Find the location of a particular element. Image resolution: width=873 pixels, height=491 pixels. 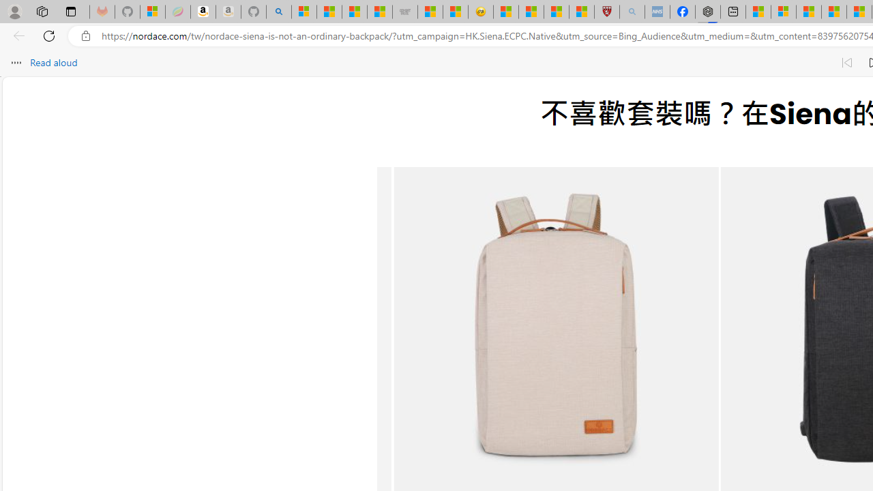

Nordace - Nordace Siena Is Not An Ordinary Backpack is located at coordinates (708, 12).